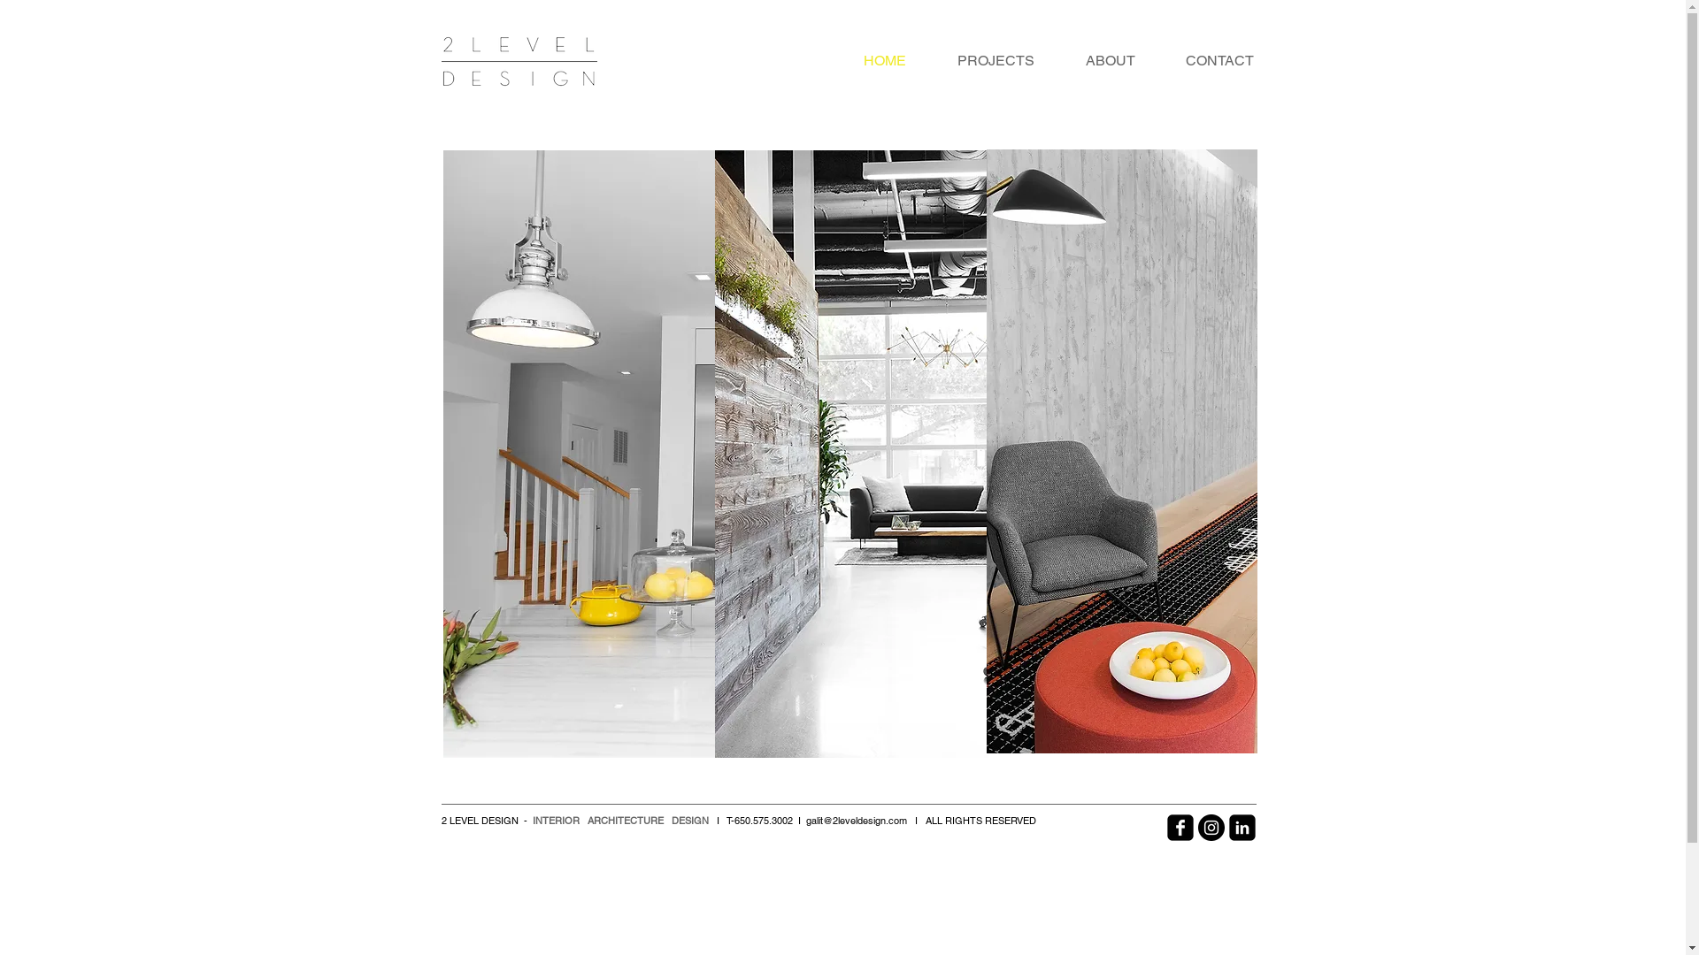 The image size is (1699, 955). What do you see at coordinates (884, 60) in the screenshot?
I see `HOME` at bounding box center [884, 60].